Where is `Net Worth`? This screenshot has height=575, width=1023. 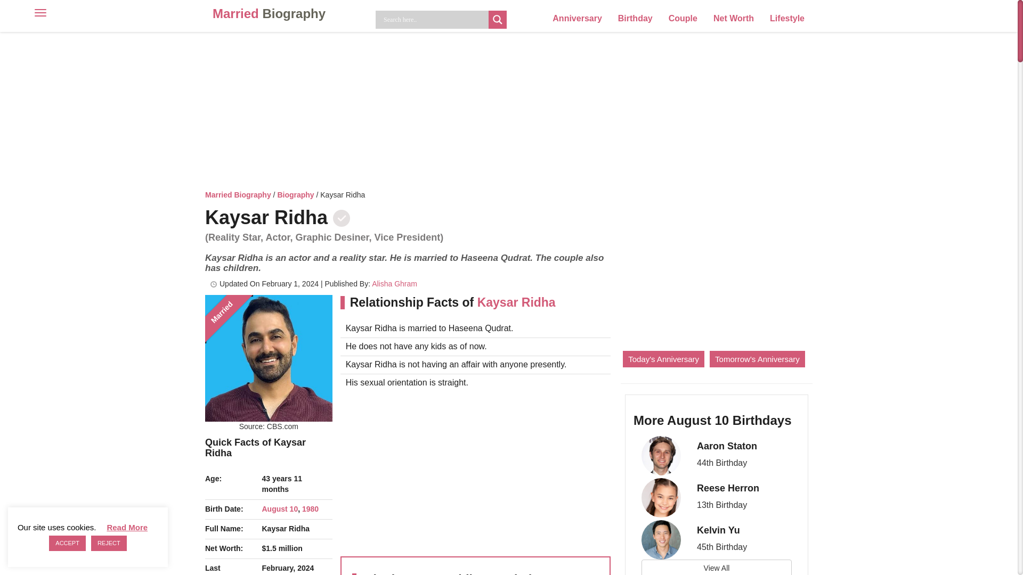 Net Worth is located at coordinates (734, 18).